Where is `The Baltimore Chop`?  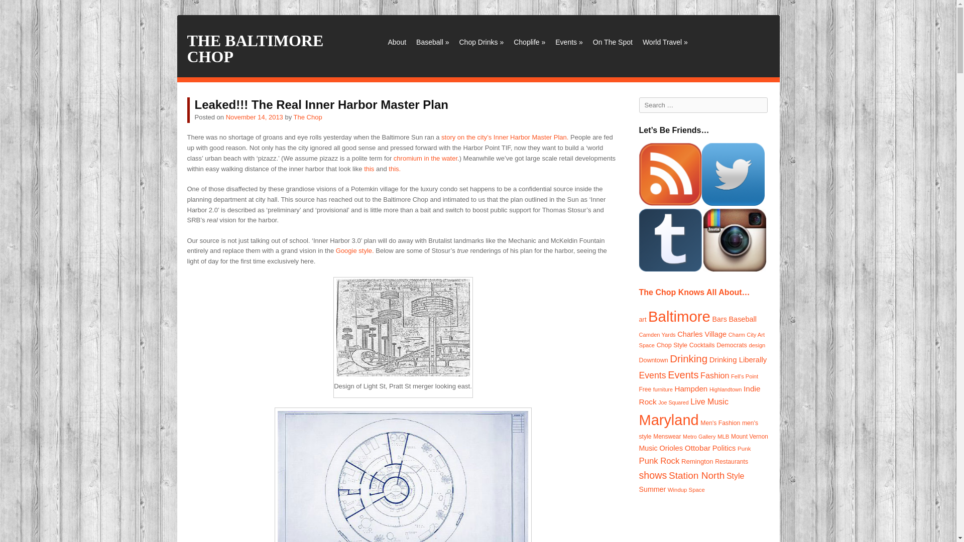
The Baltimore Chop is located at coordinates (255, 48).